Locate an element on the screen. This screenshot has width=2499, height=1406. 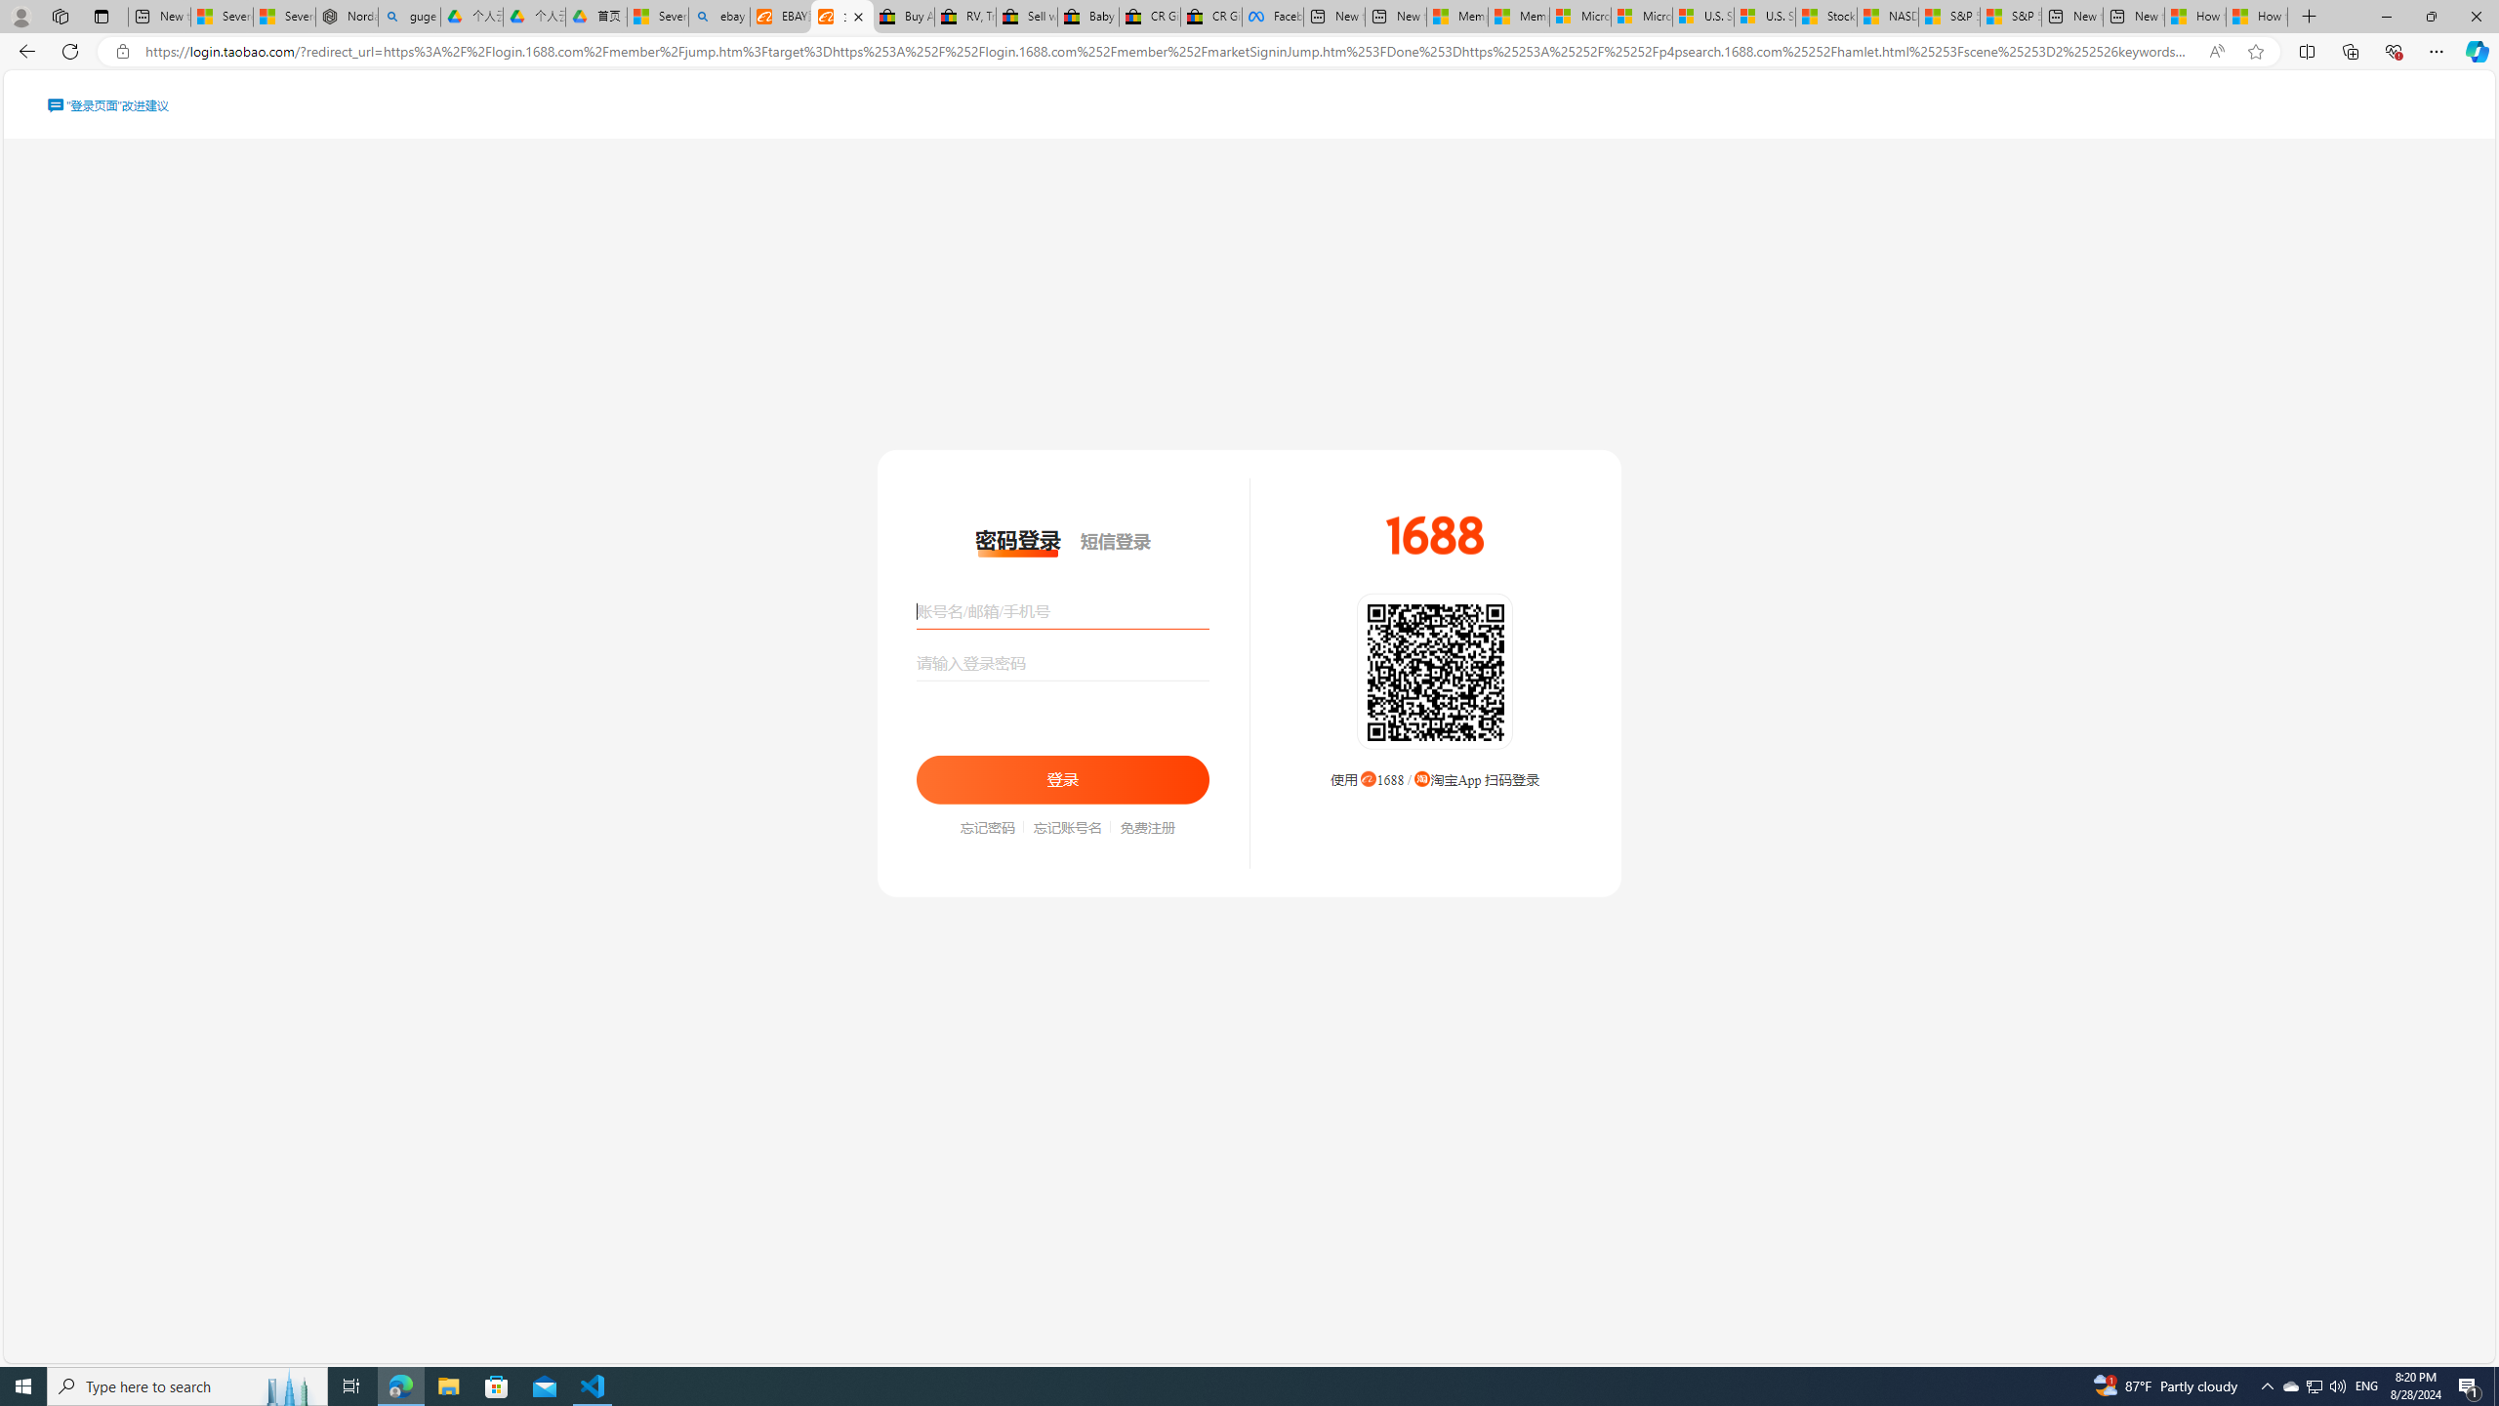
New Tab is located at coordinates (2310, 17).